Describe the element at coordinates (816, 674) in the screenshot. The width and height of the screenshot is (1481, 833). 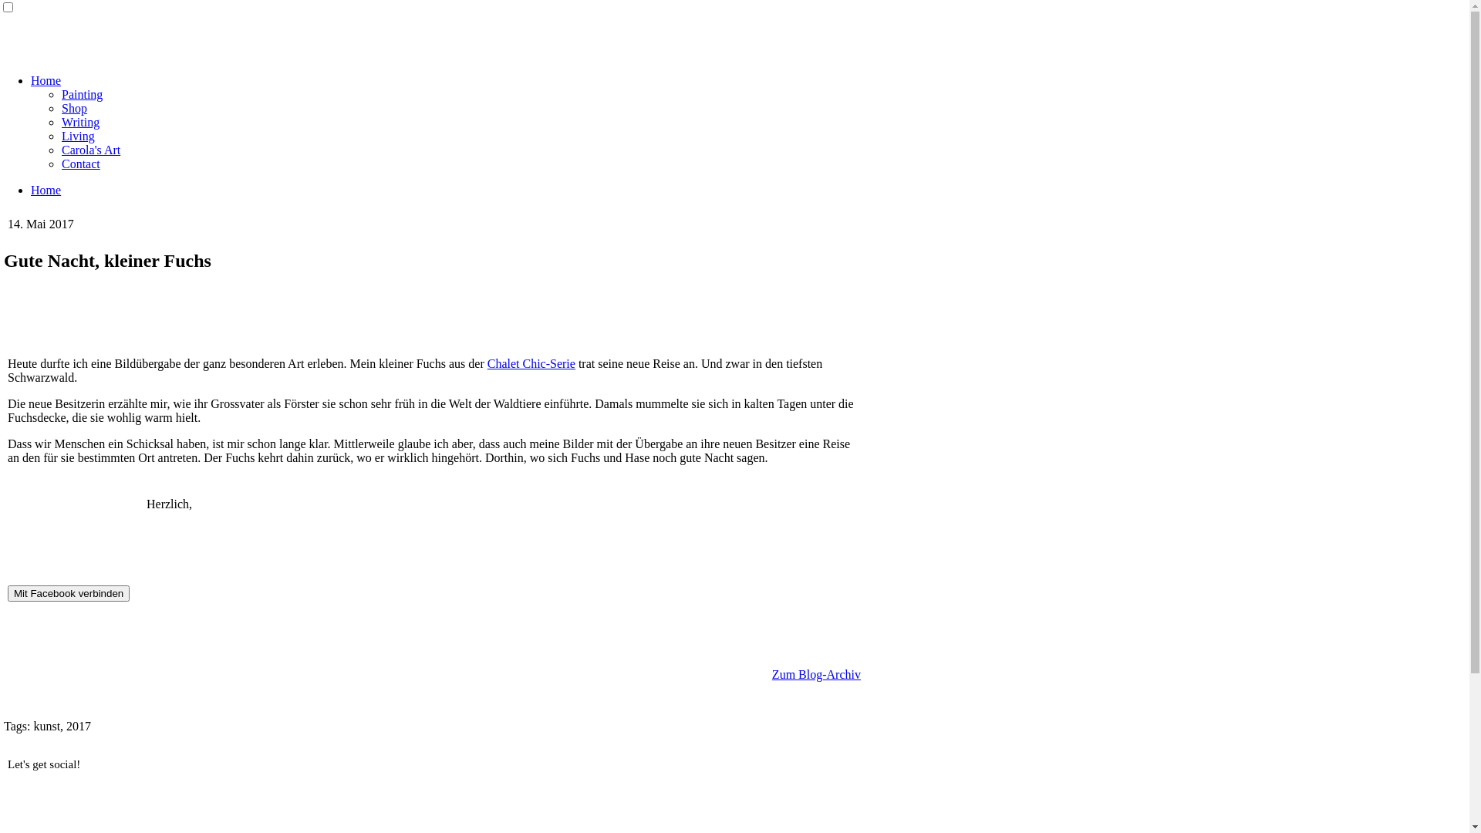
I see `Zum Blog-Archiv` at that location.